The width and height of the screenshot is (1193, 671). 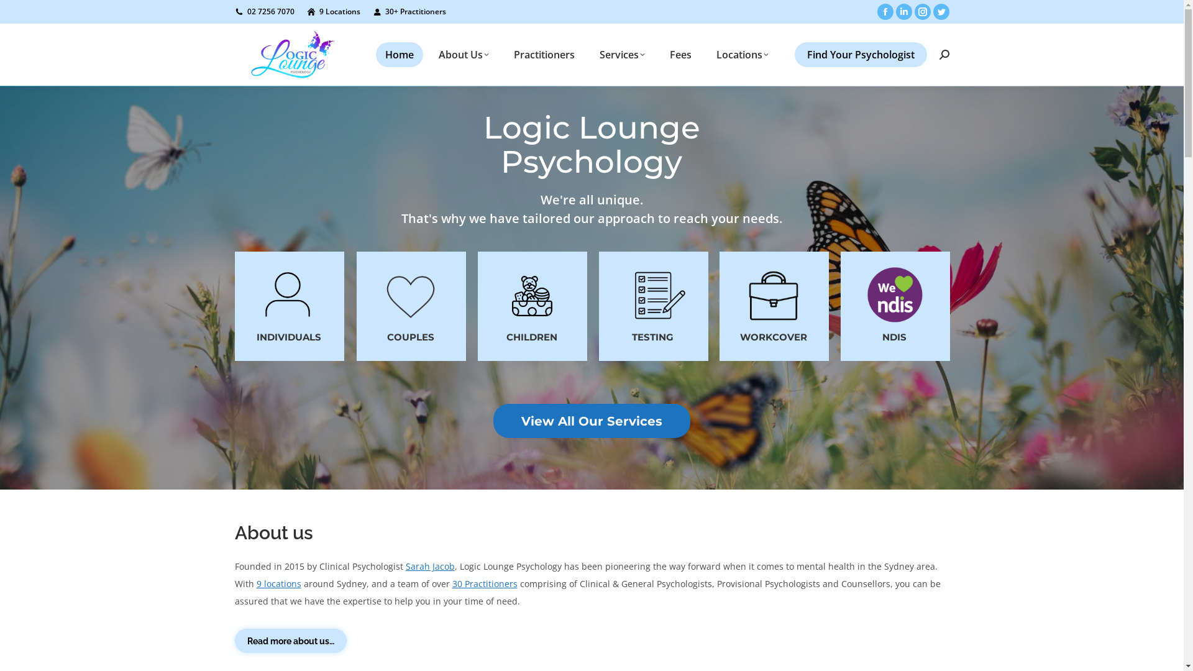 What do you see at coordinates (485, 584) in the screenshot?
I see `30 Practitioners` at bounding box center [485, 584].